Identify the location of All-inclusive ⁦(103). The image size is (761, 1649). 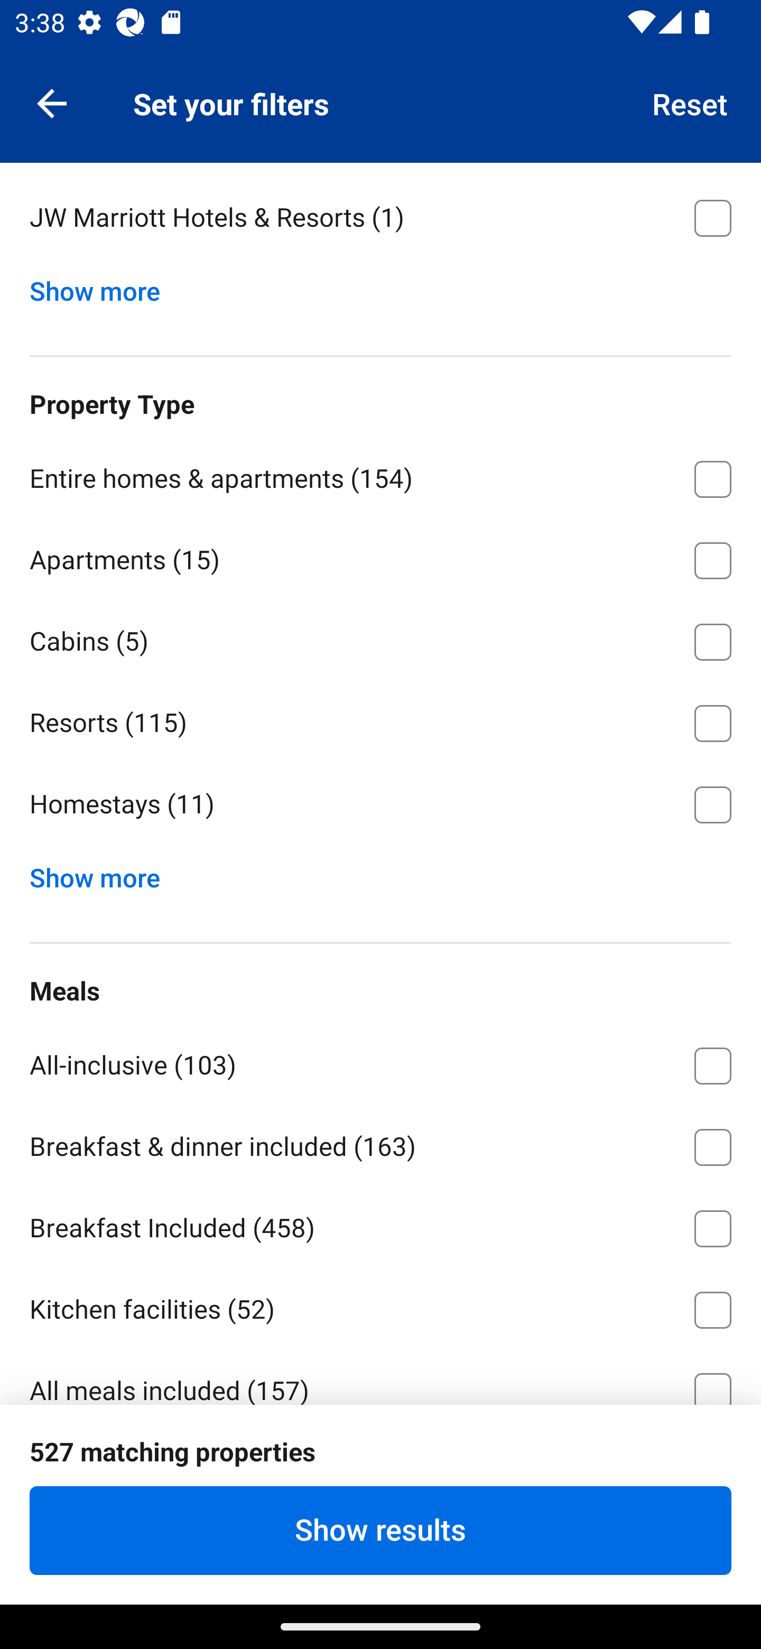
(380, 1062).